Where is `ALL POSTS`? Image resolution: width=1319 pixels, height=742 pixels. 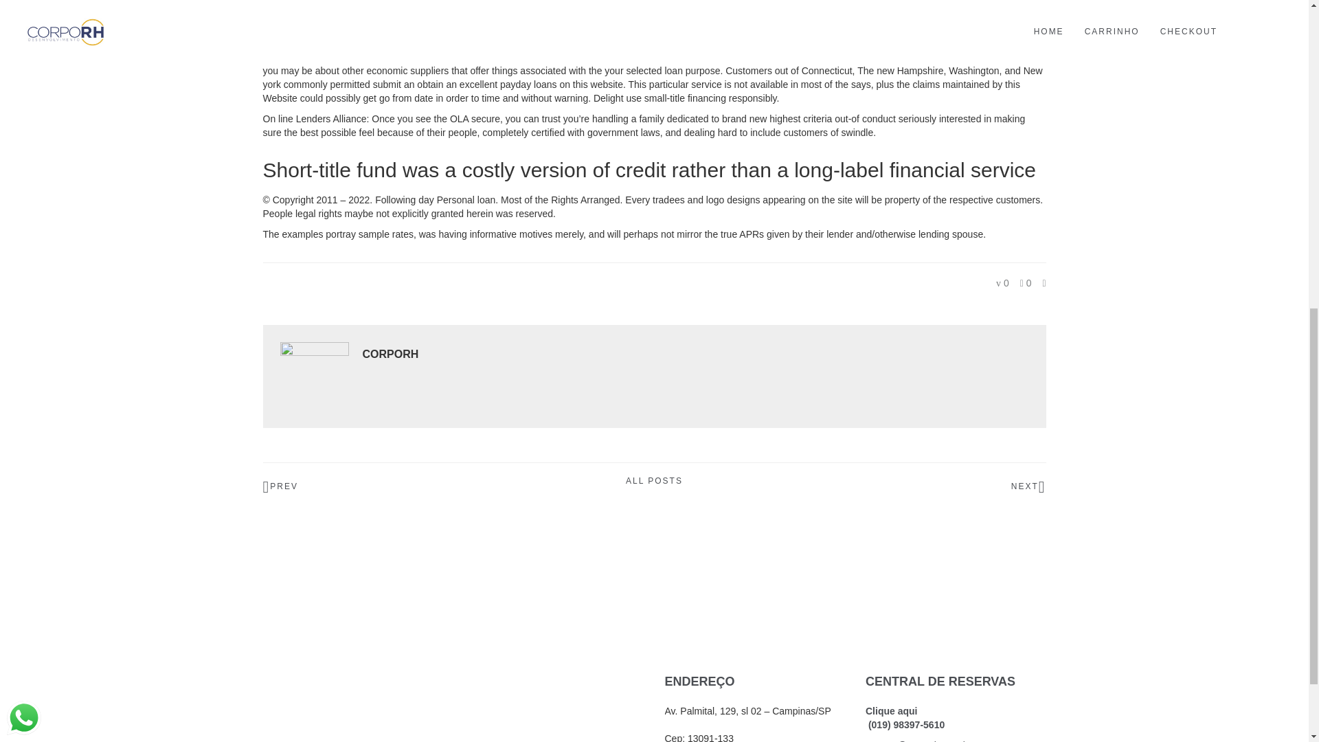 ALL POSTS is located at coordinates (654, 481).